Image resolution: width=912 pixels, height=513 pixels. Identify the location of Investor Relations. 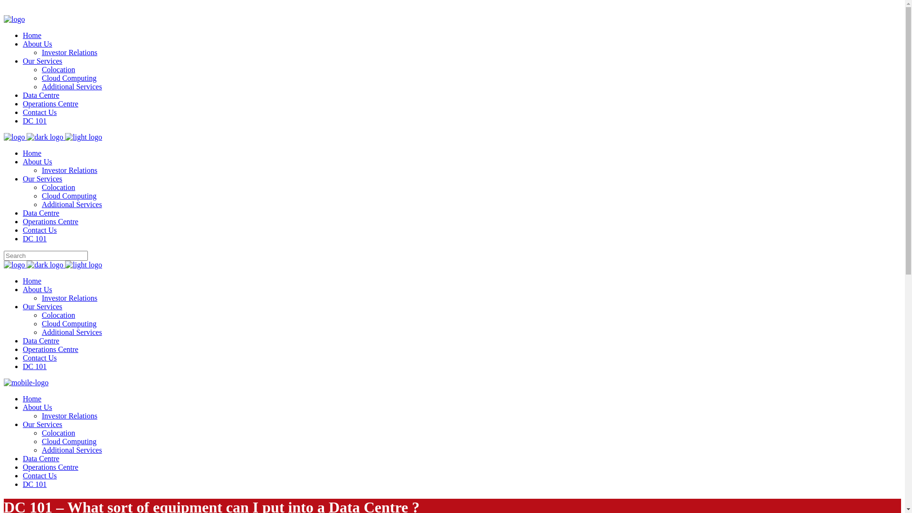
(69, 416).